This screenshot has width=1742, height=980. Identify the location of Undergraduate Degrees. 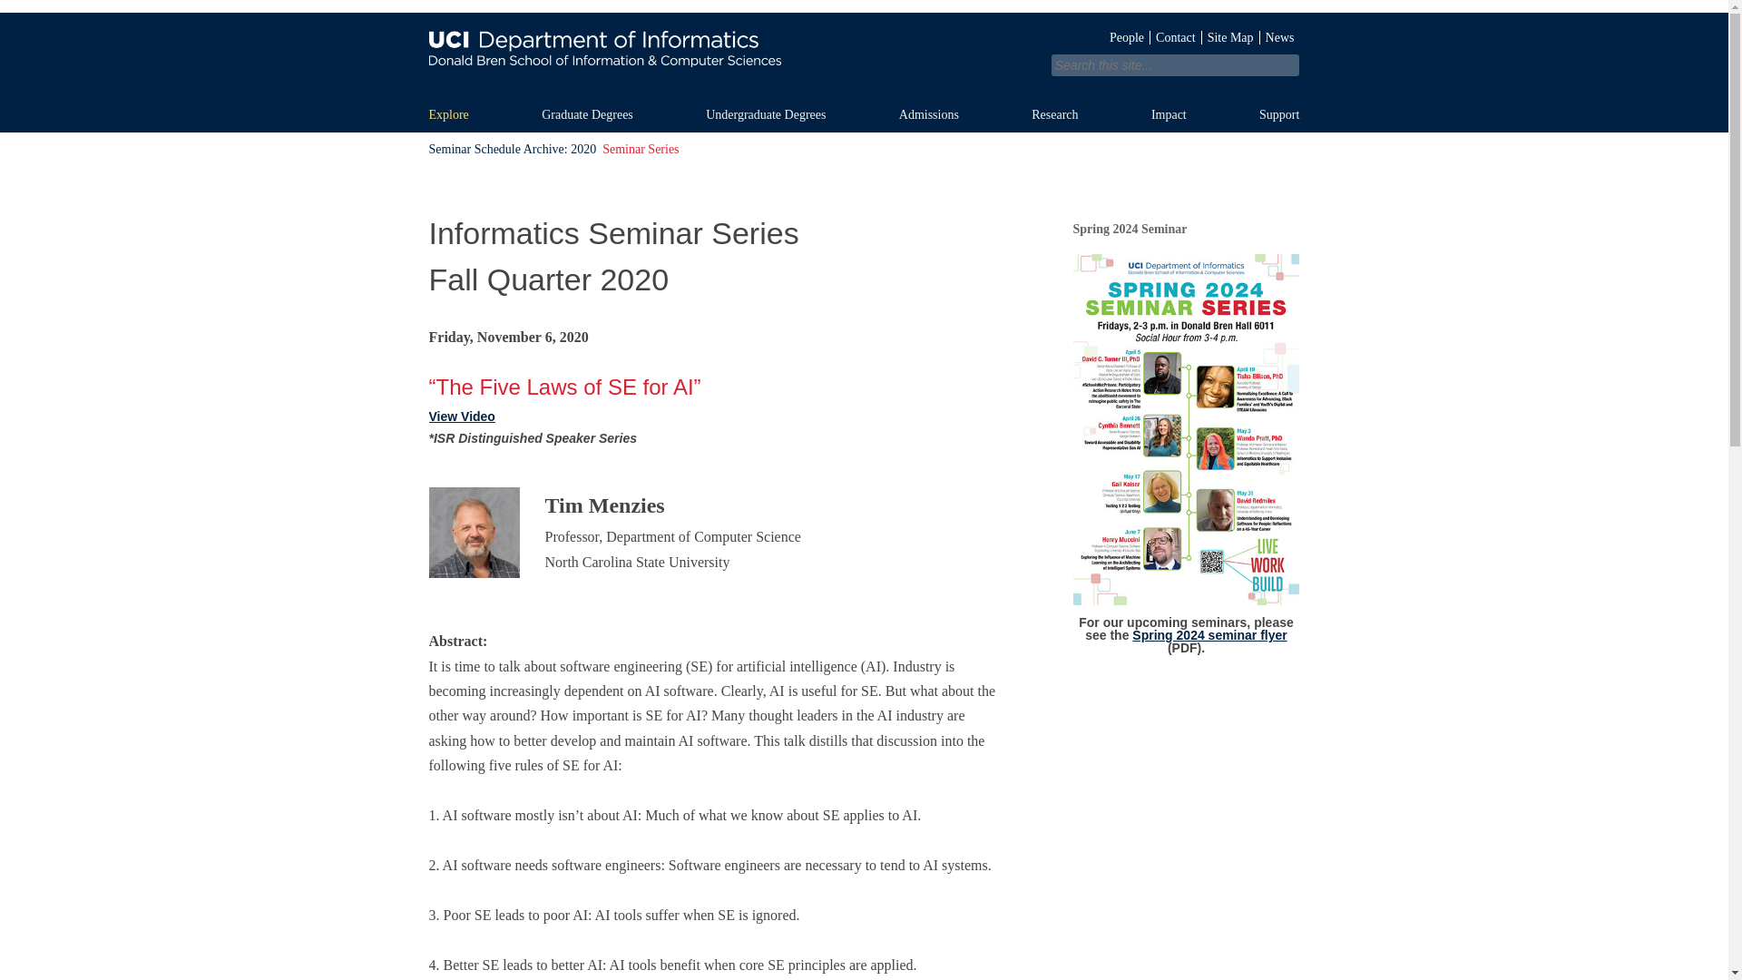
(786, 114).